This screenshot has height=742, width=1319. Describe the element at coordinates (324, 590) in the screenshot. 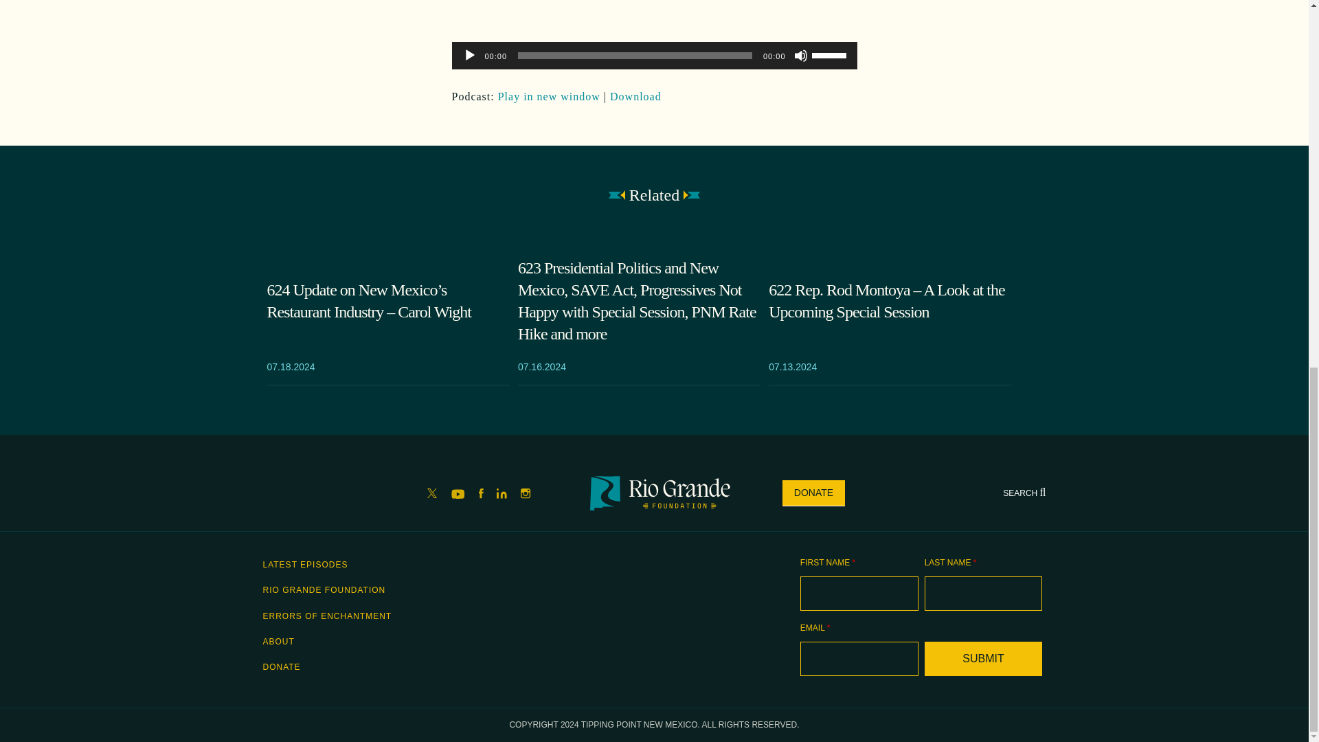

I see `RIO GRANDE FOUNDATION` at that location.